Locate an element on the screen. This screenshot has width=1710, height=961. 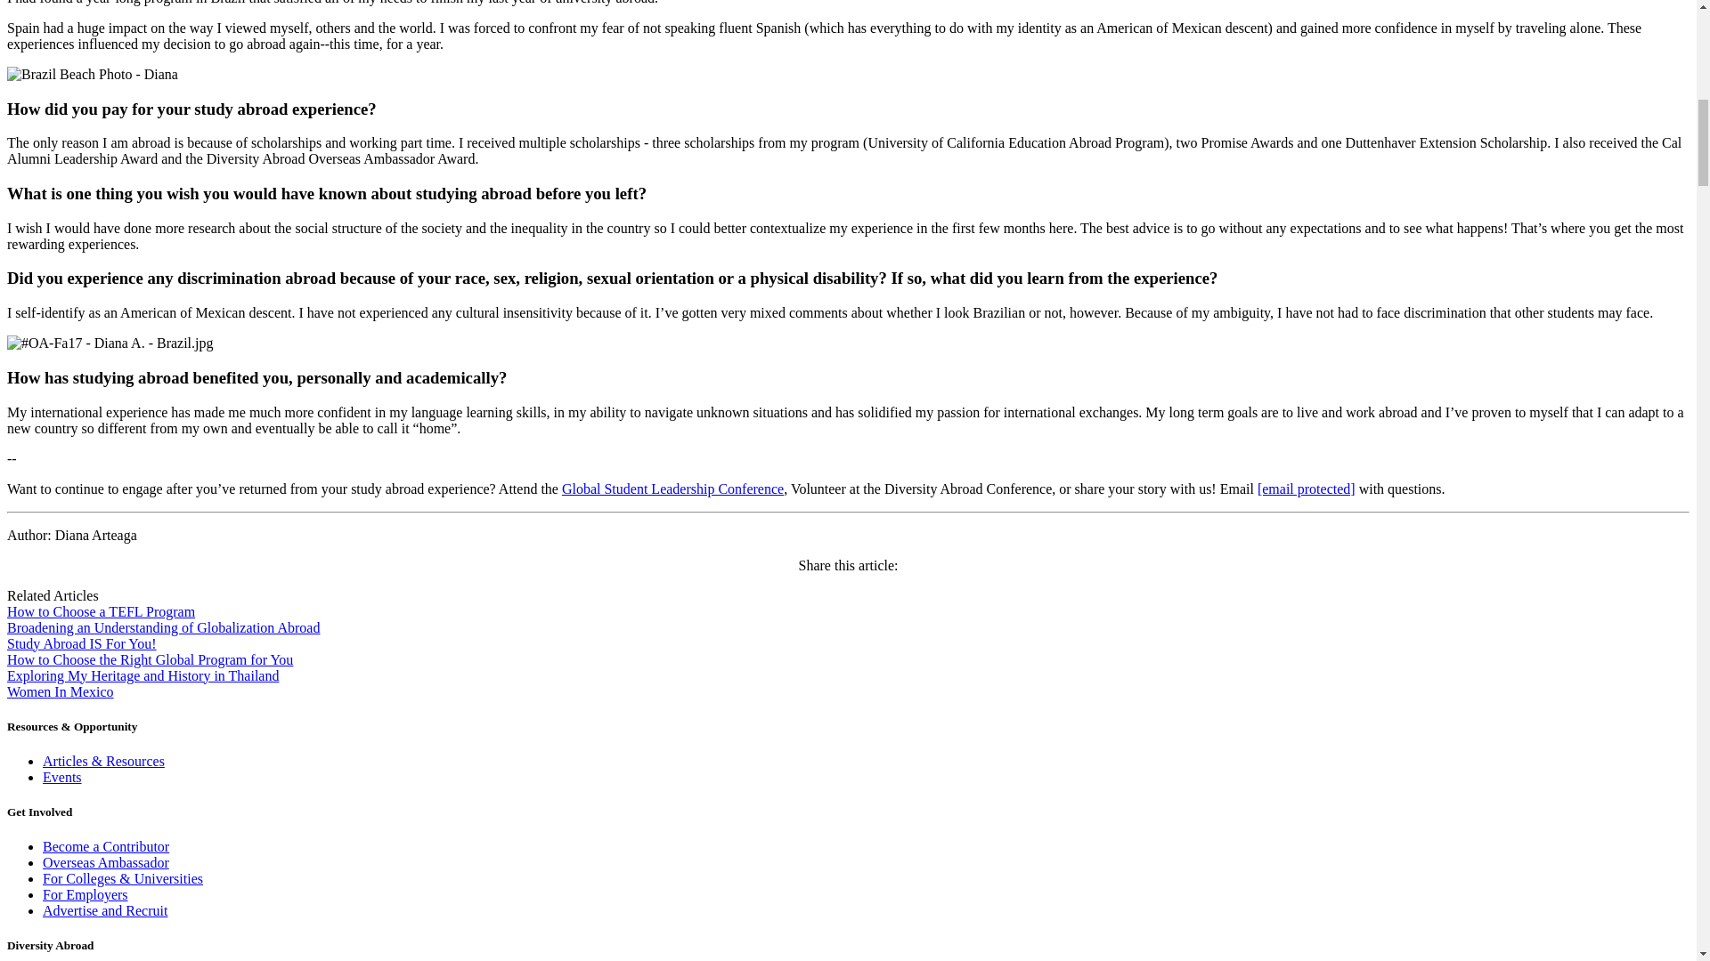
Broadening an Understanding of Globalization Abroad is located at coordinates (163, 626).